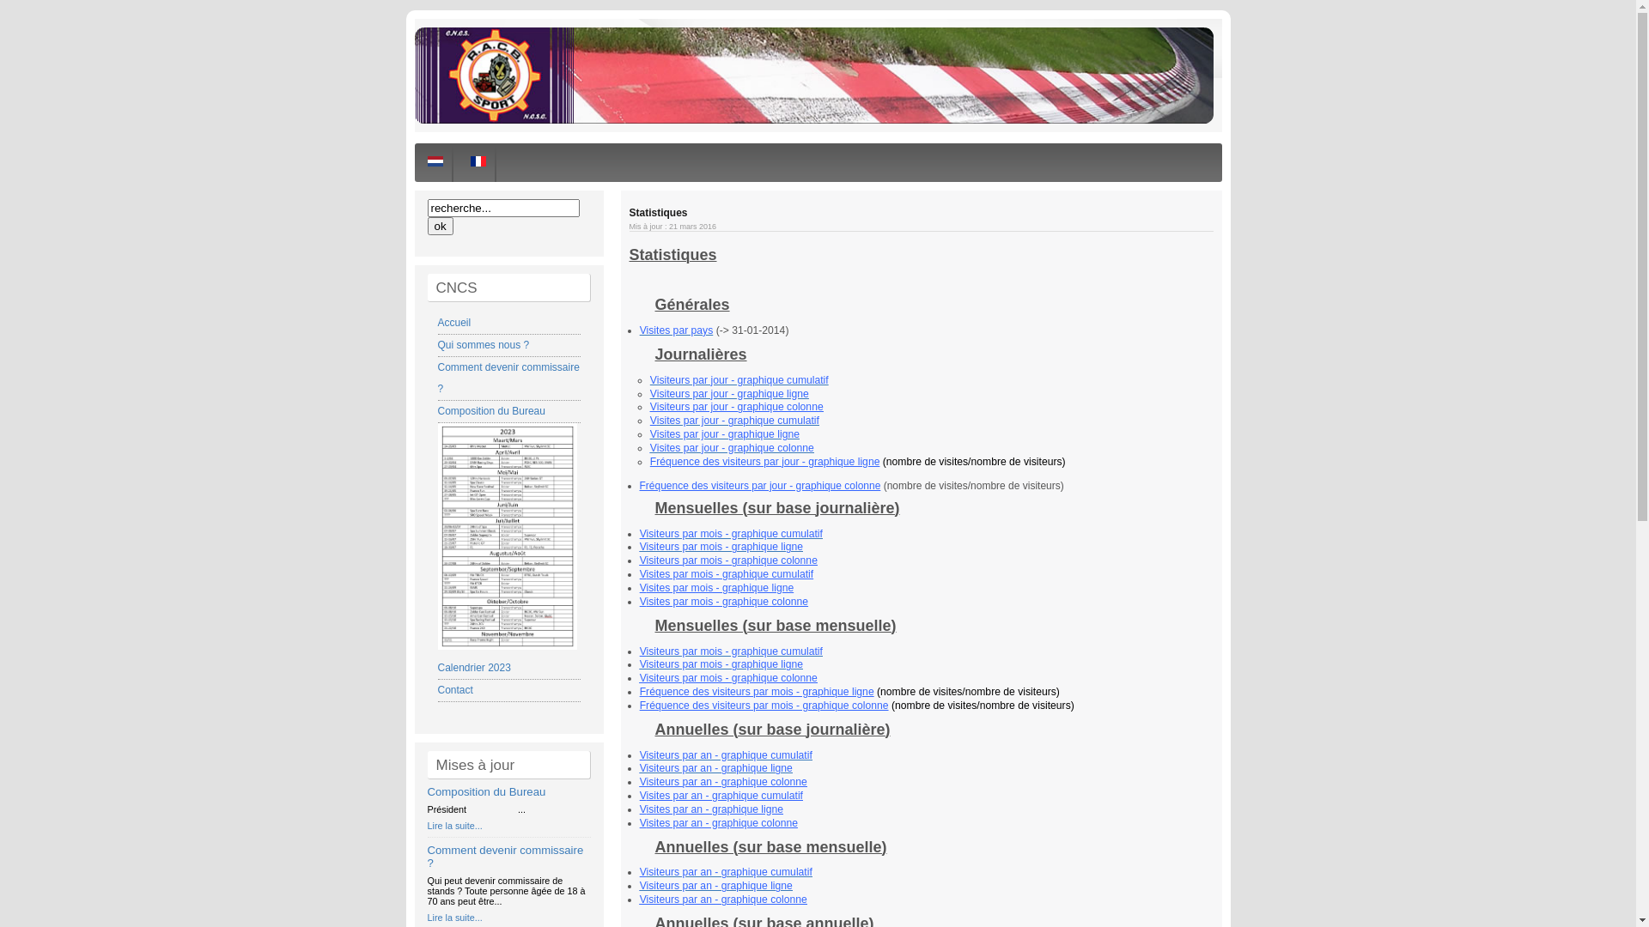 Image resolution: width=1649 pixels, height=927 pixels. Describe the element at coordinates (728, 678) in the screenshot. I see `Visiteurs par mois - graphique colonne` at that location.